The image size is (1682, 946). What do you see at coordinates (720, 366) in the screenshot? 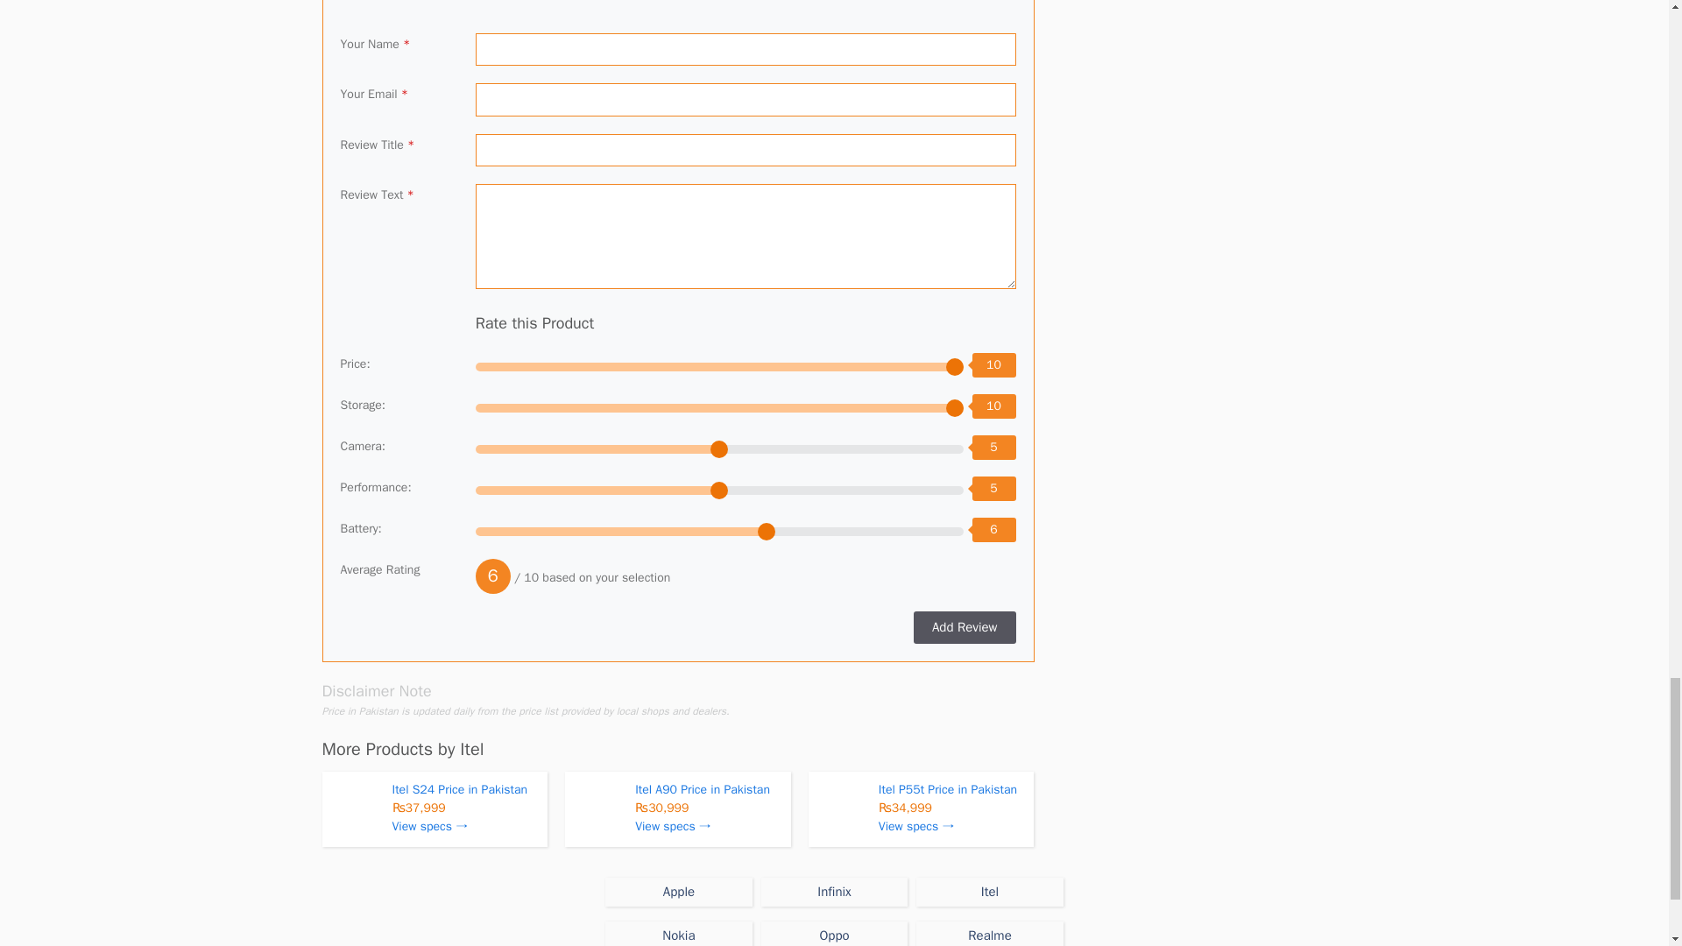
I see `10` at bounding box center [720, 366].